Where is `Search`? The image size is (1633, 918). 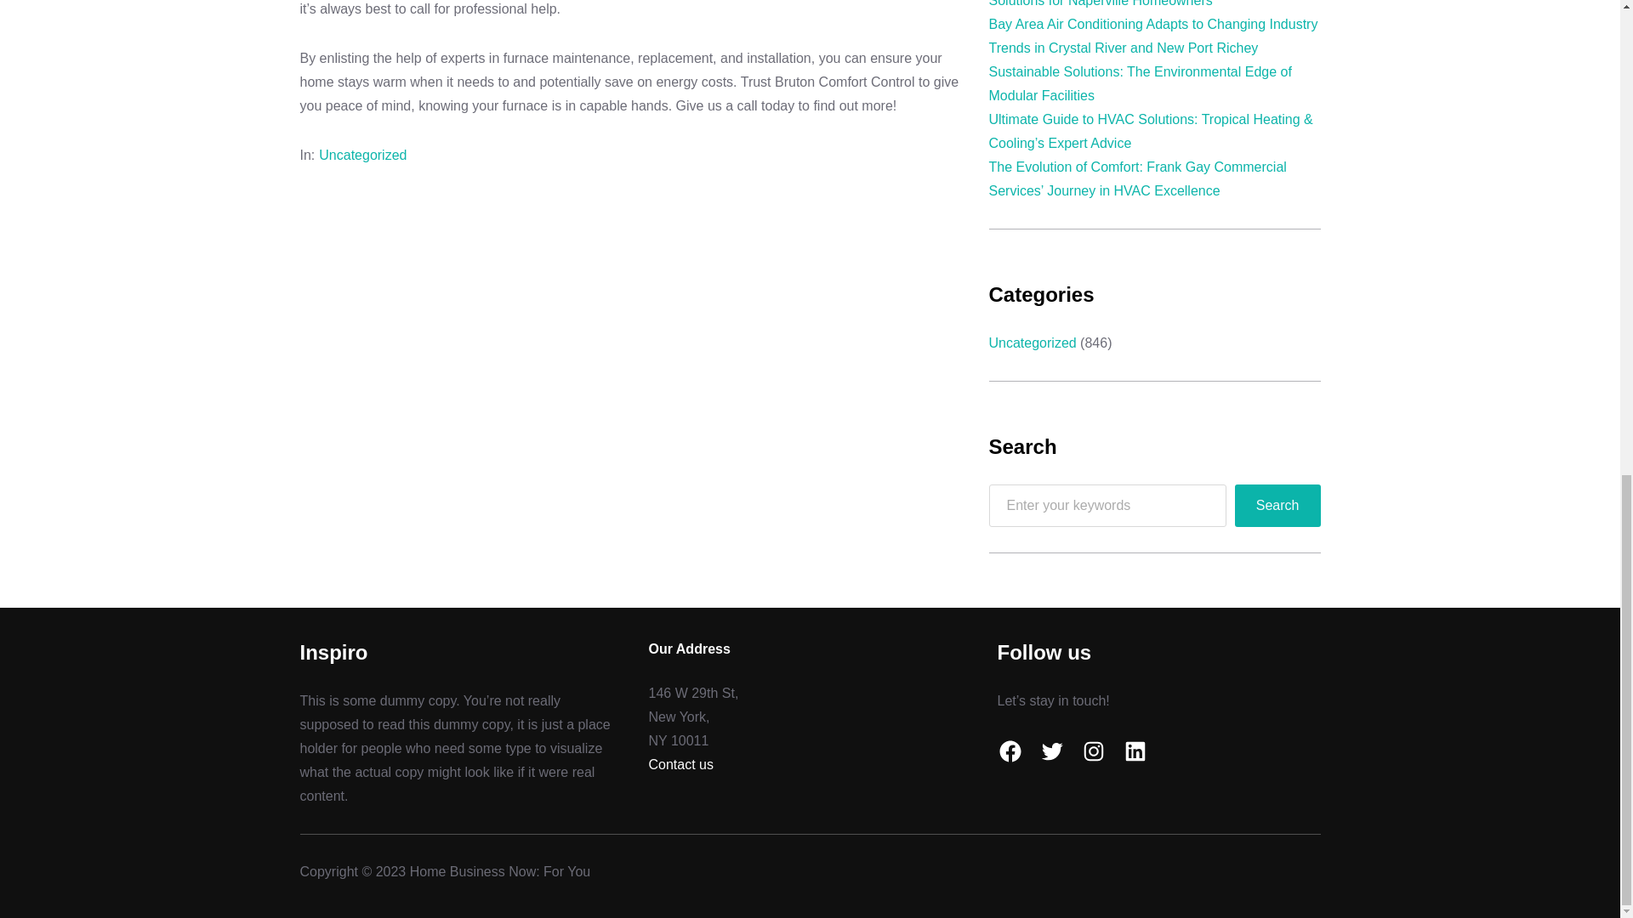 Search is located at coordinates (1277, 505).